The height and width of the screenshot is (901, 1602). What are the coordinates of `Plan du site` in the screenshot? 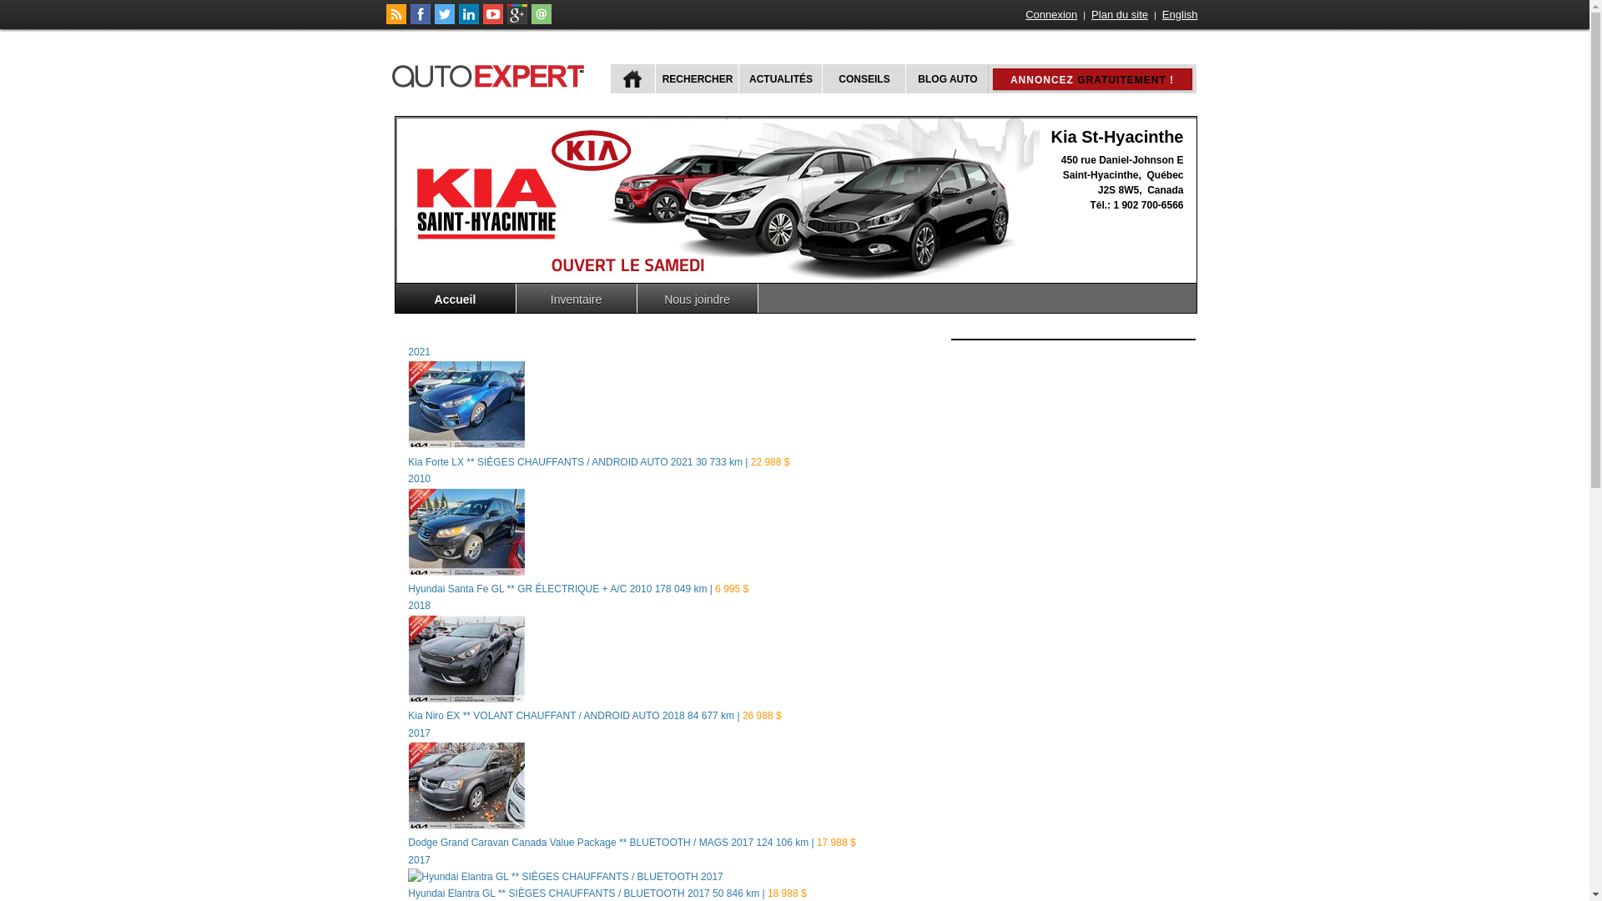 It's located at (1120, 15).